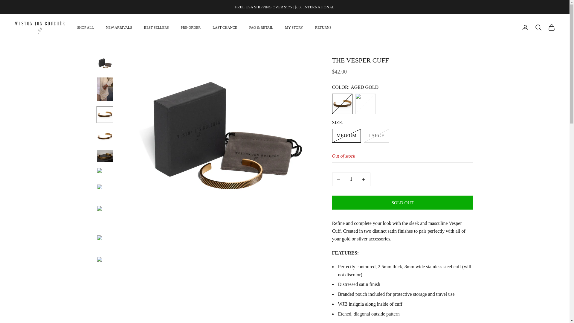 The height and width of the screenshot is (323, 574). Describe the element at coordinates (119, 28) in the screenshot. I see `NEW ARRIVALS` at that location.